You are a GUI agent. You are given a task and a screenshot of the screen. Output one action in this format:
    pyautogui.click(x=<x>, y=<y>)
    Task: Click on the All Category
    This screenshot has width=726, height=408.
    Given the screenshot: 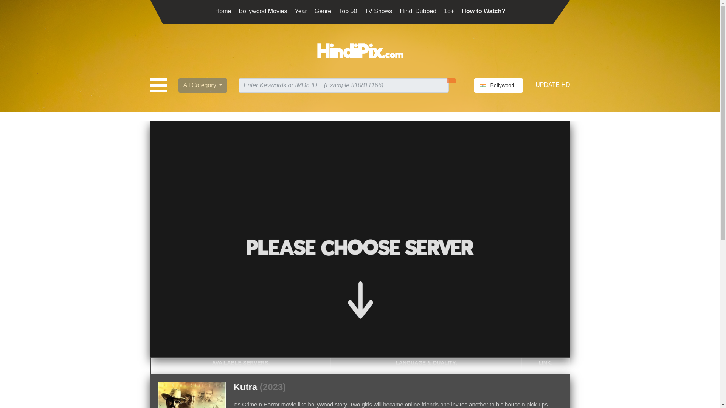 What is the action you would take?
    pyautogui.click(x=203, y=85)
    